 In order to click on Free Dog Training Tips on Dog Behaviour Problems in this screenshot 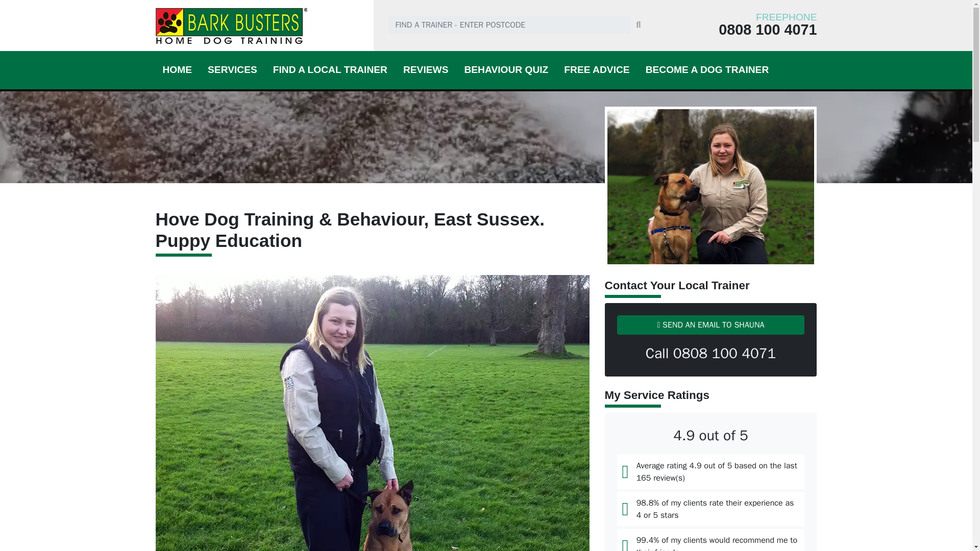, I will do `click(596, 69)`.